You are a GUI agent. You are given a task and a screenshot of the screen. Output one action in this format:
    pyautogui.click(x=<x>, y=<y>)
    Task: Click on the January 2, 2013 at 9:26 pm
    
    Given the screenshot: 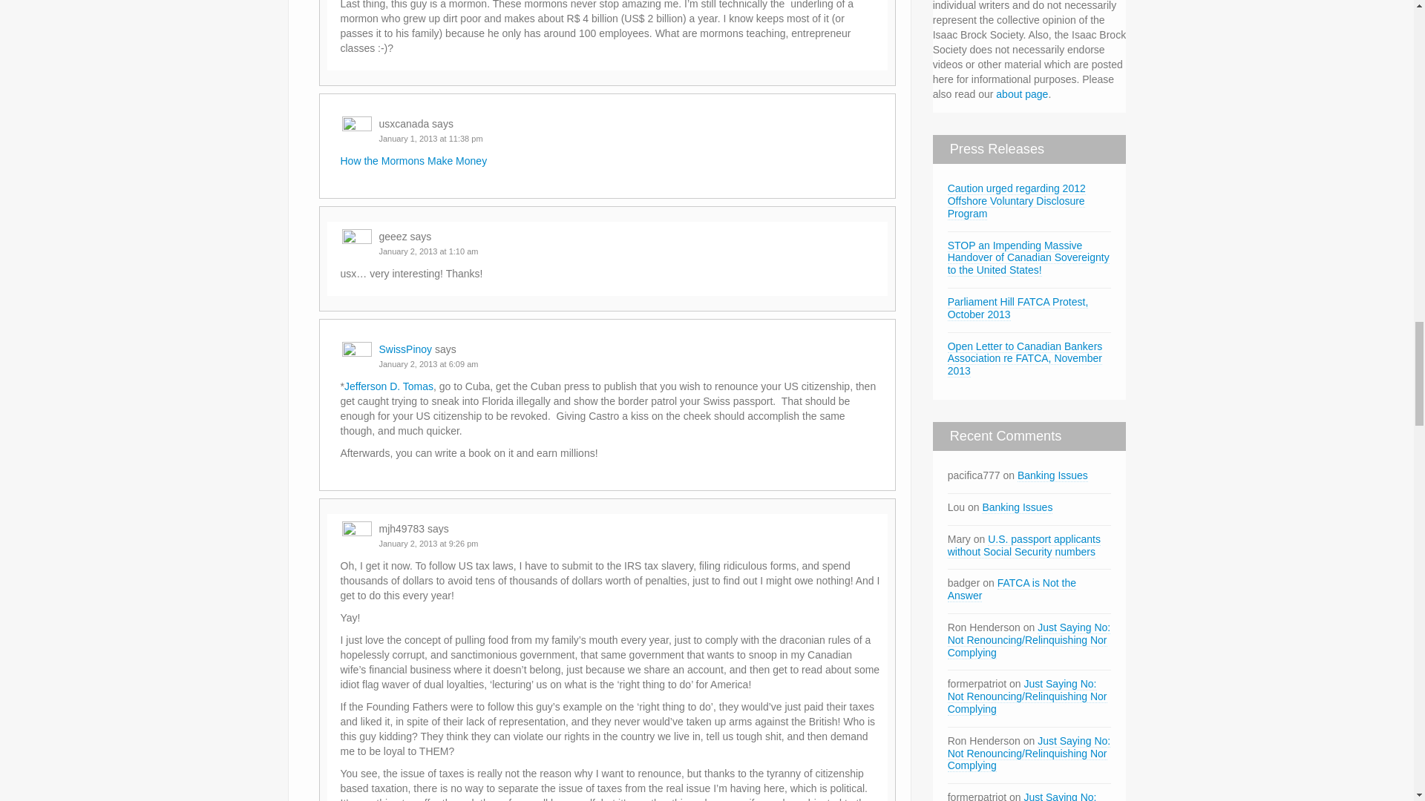 What is the action you would take?
    pyautogui.click(x=427, y=543)
    